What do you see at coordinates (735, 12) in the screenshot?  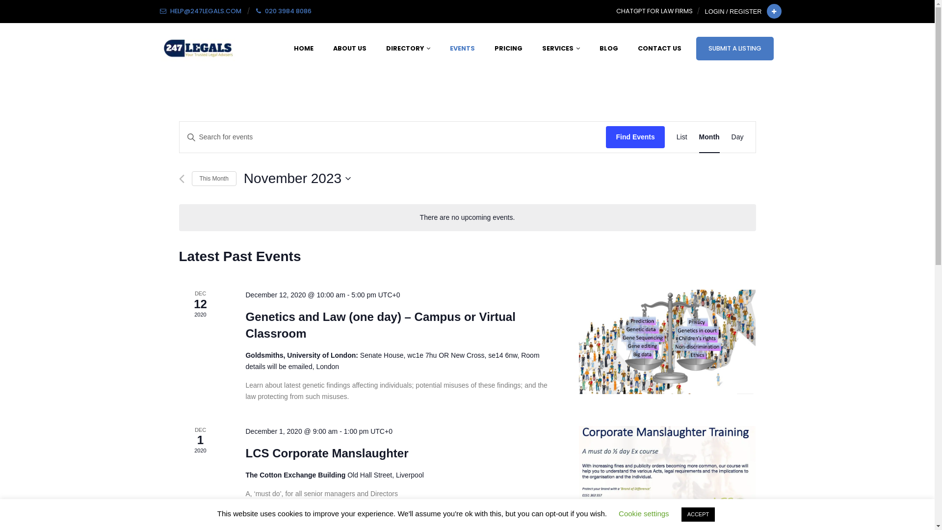 I see `LOGIN / REGISTER` at bounding box center [735, 12].